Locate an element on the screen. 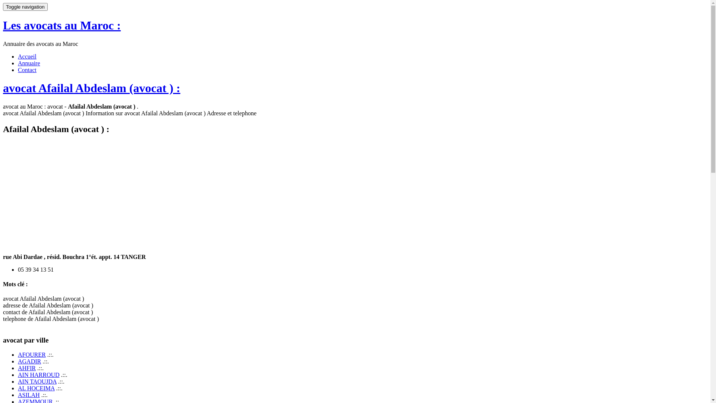  Advertisement is located at coordinates (192, 194).